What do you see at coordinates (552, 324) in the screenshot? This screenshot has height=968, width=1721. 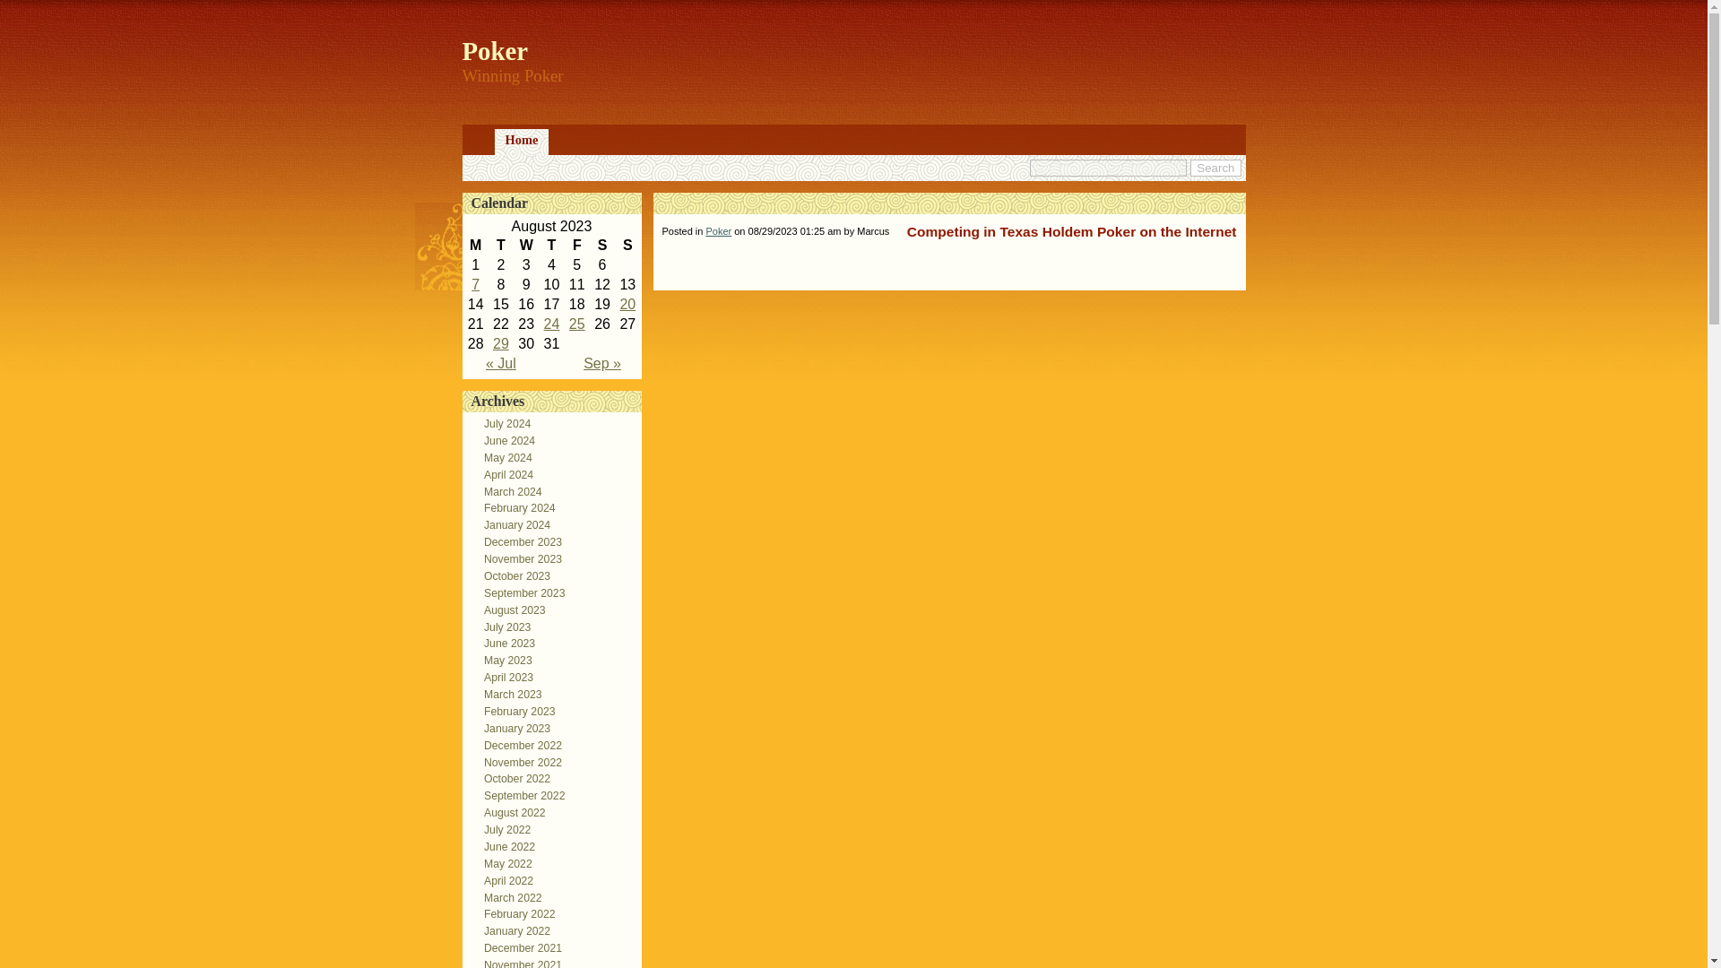 I see `Poker Webpages` at bounding box center [552, 324].